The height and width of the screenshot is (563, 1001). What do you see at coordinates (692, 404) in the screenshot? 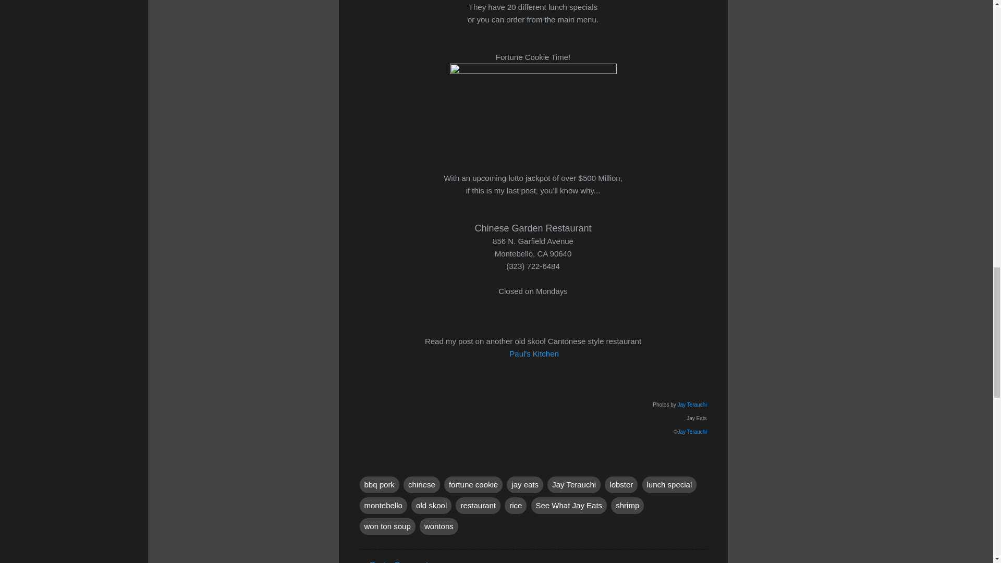
I see `Jay Terauchi` at bounding box center [692, 404].